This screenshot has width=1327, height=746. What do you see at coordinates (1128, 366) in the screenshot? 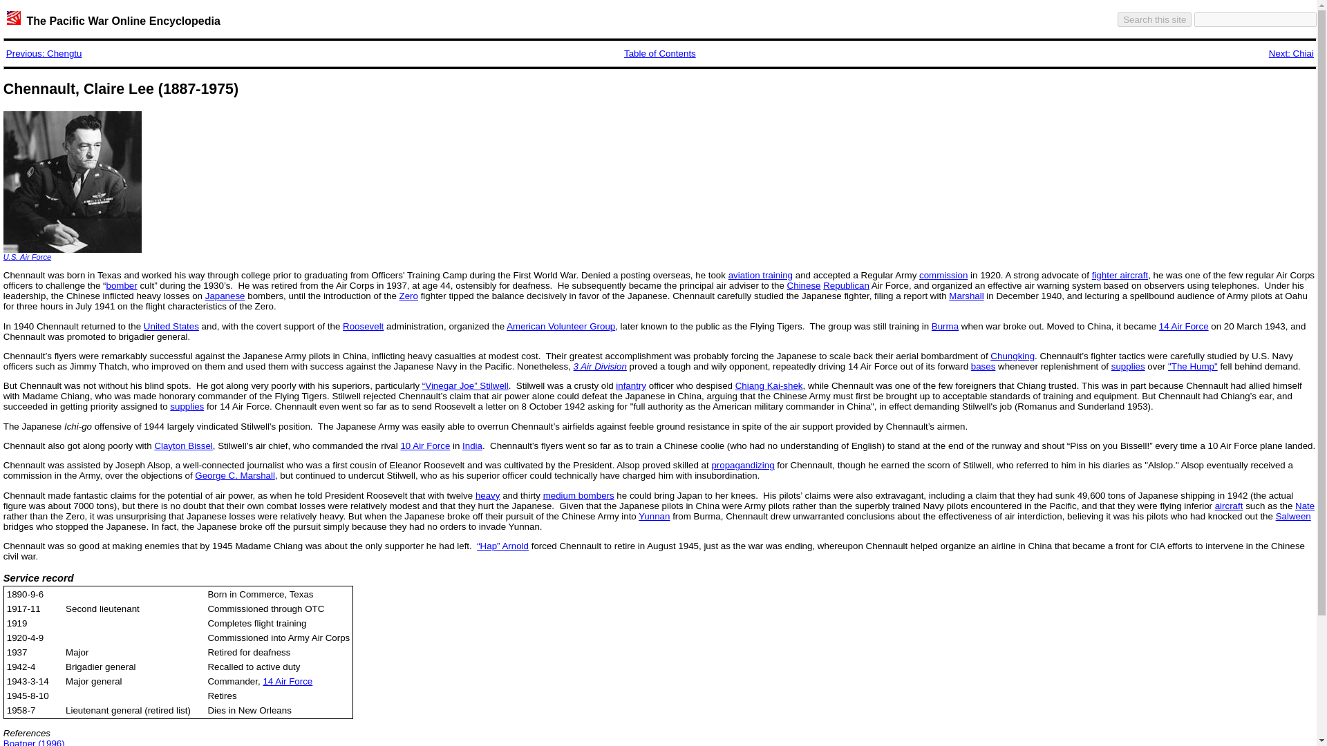
I see `supplies` at bounding box center [1128, 366].